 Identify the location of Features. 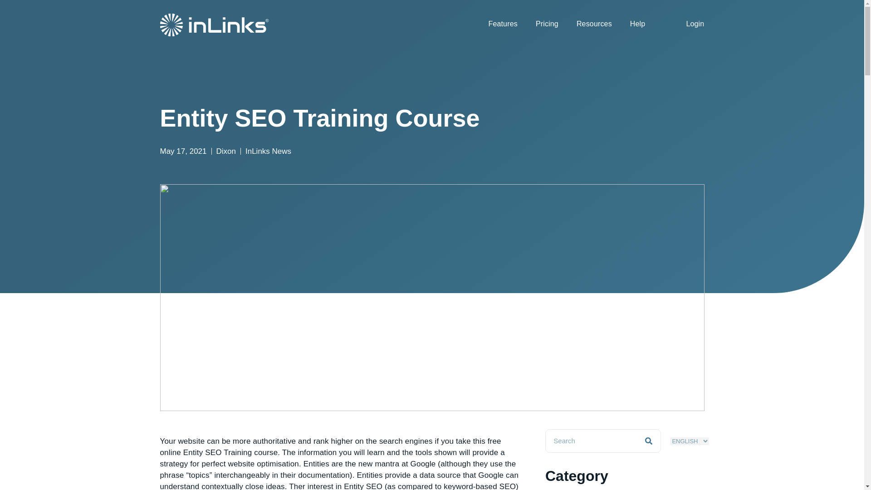
(503, 24).